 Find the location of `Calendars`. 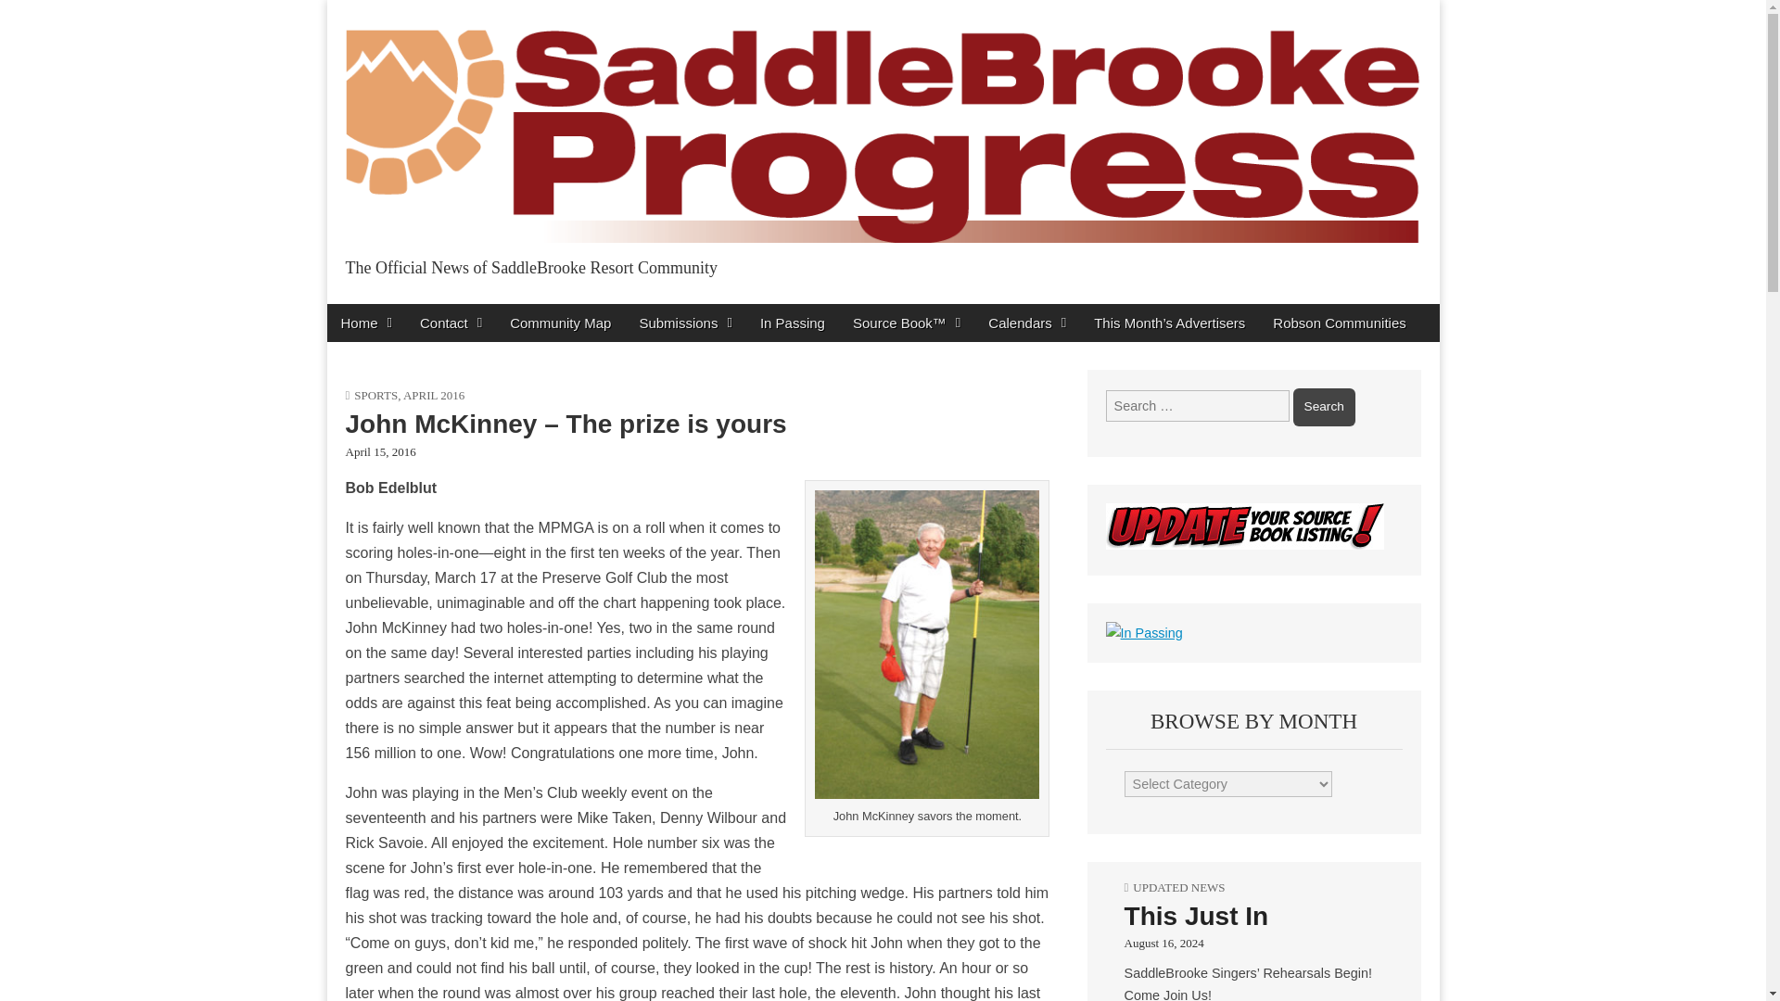

Calendars is located at coordinates (1027, 323).